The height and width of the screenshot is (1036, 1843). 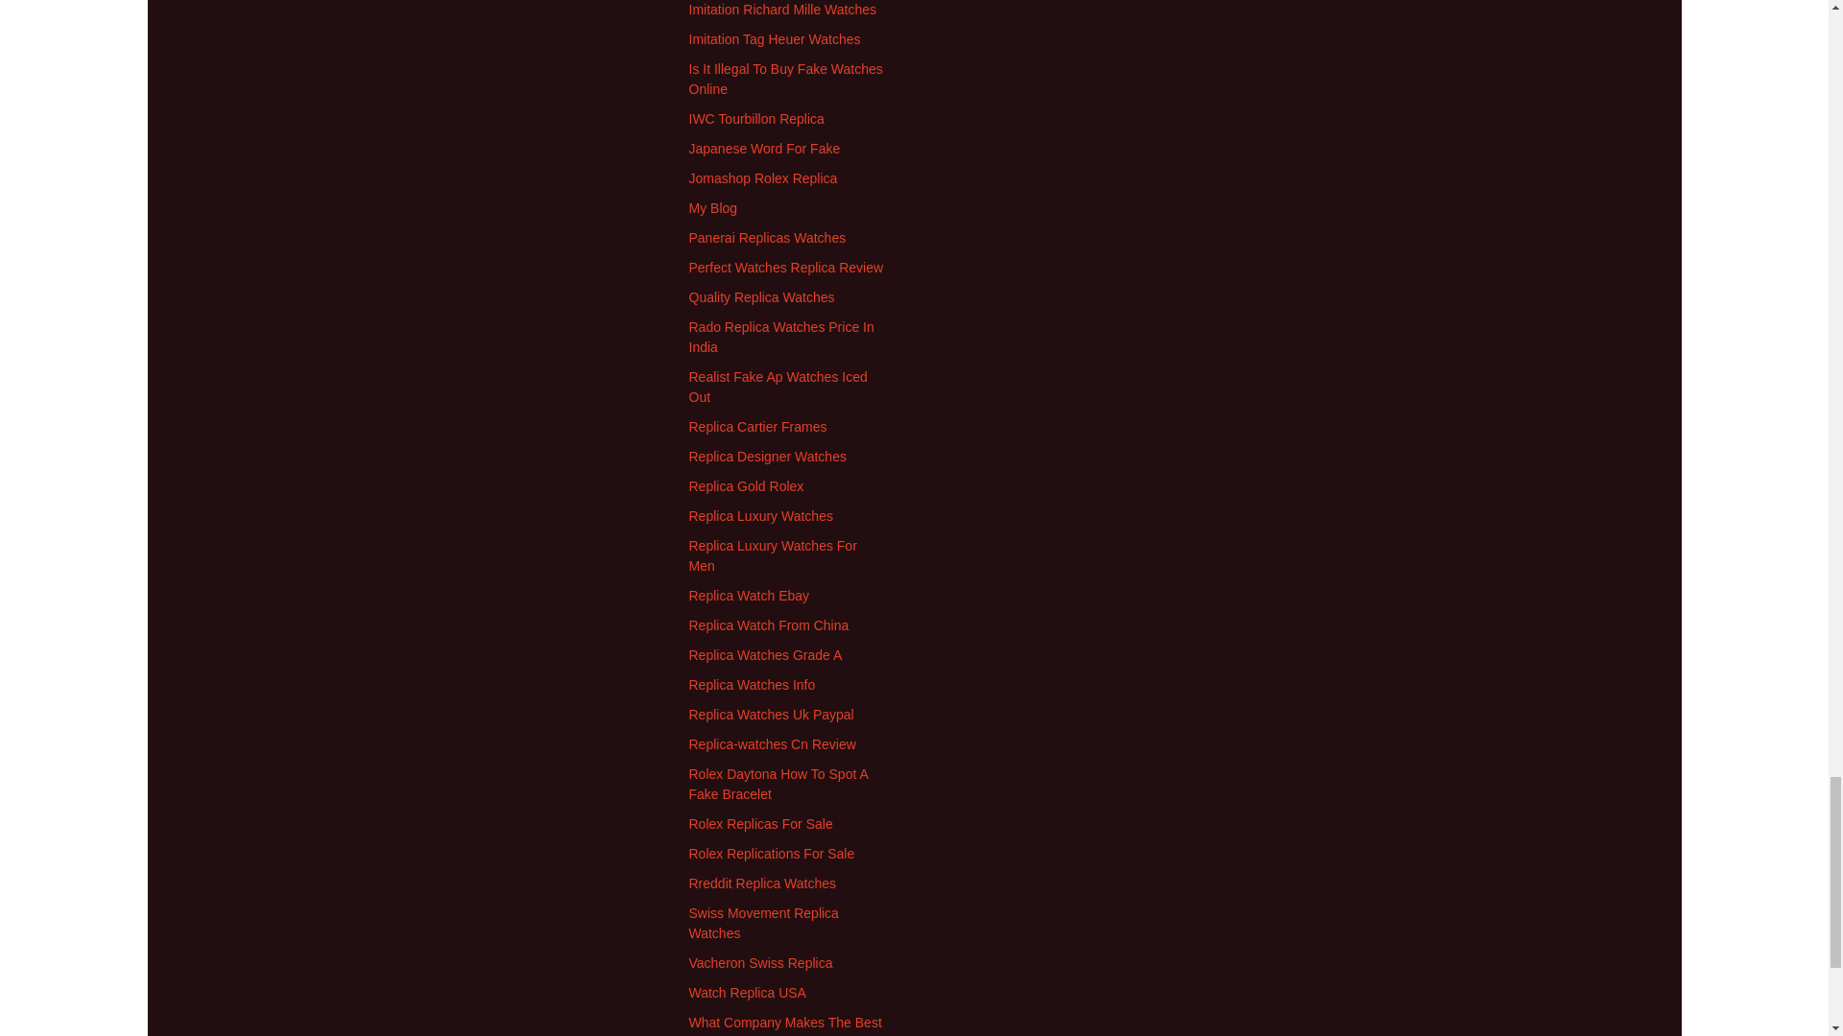 I want to click on Imitation Richard Mille Watches, so click(x=783, y=10).